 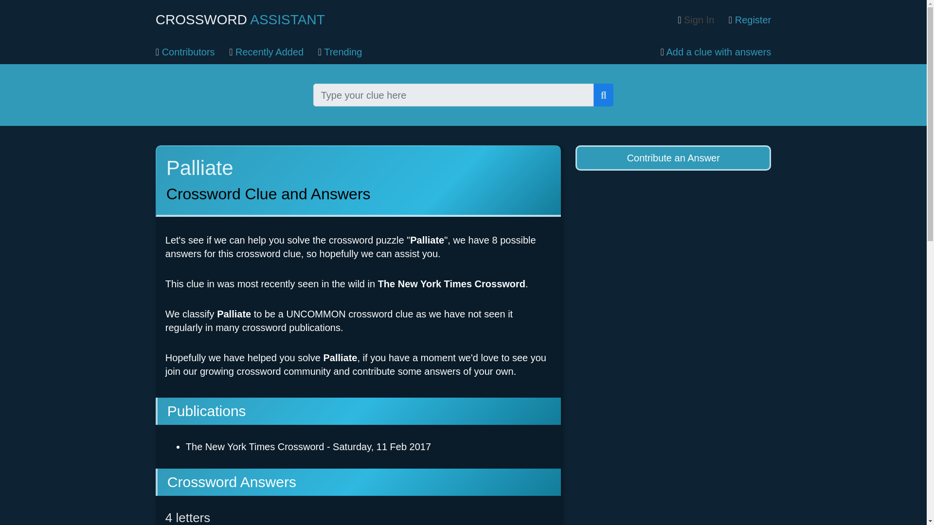 I want to click on Register, so click(x=750, y=19).